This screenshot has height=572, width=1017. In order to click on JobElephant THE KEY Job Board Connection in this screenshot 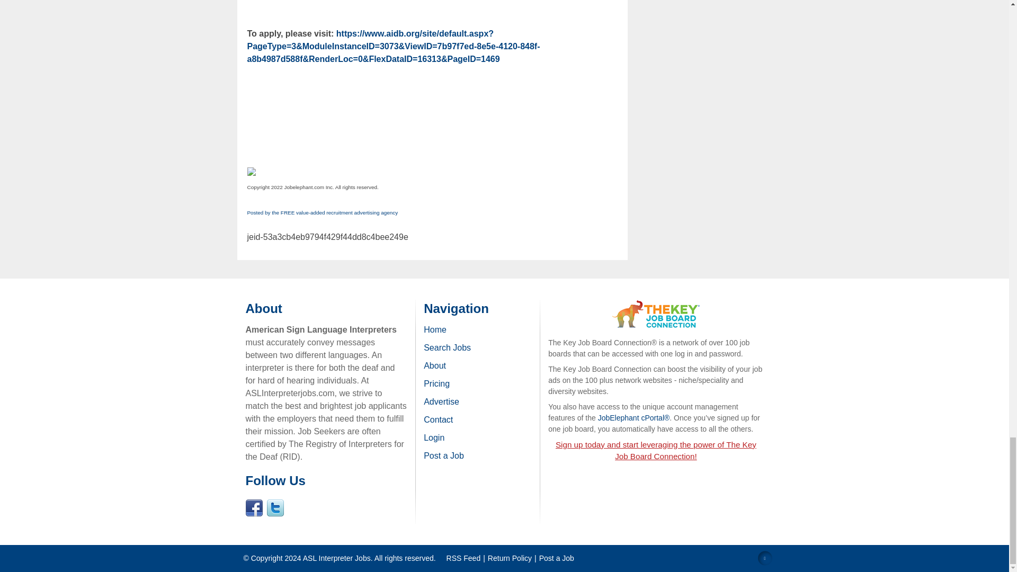, I will do `click(656, 305)`.